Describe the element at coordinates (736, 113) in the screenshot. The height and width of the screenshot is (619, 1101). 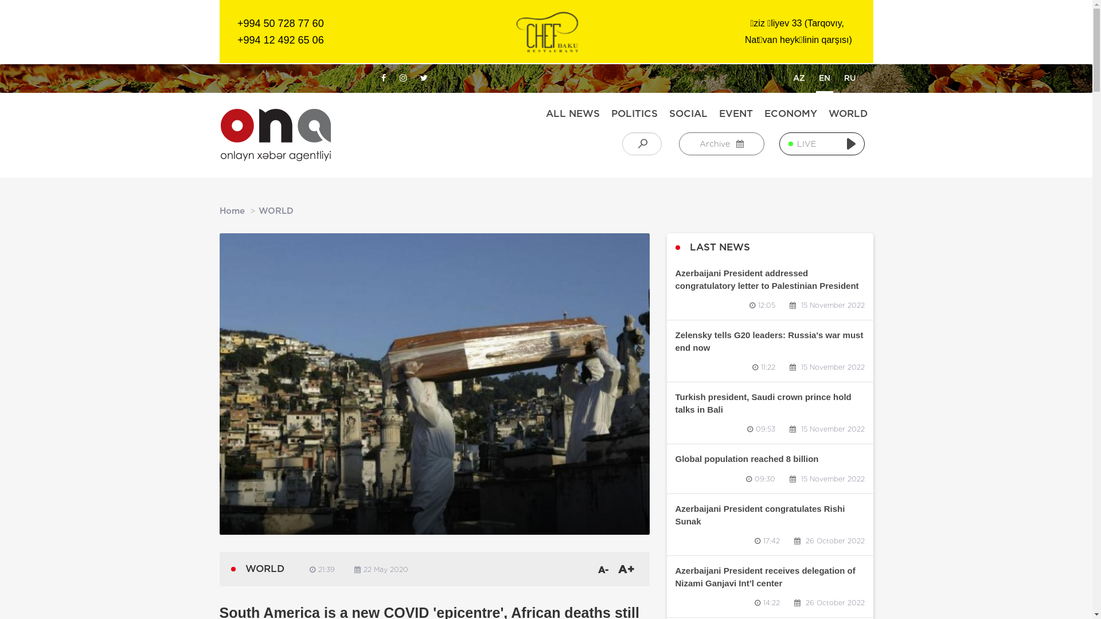
I see `EVENT` at that location.